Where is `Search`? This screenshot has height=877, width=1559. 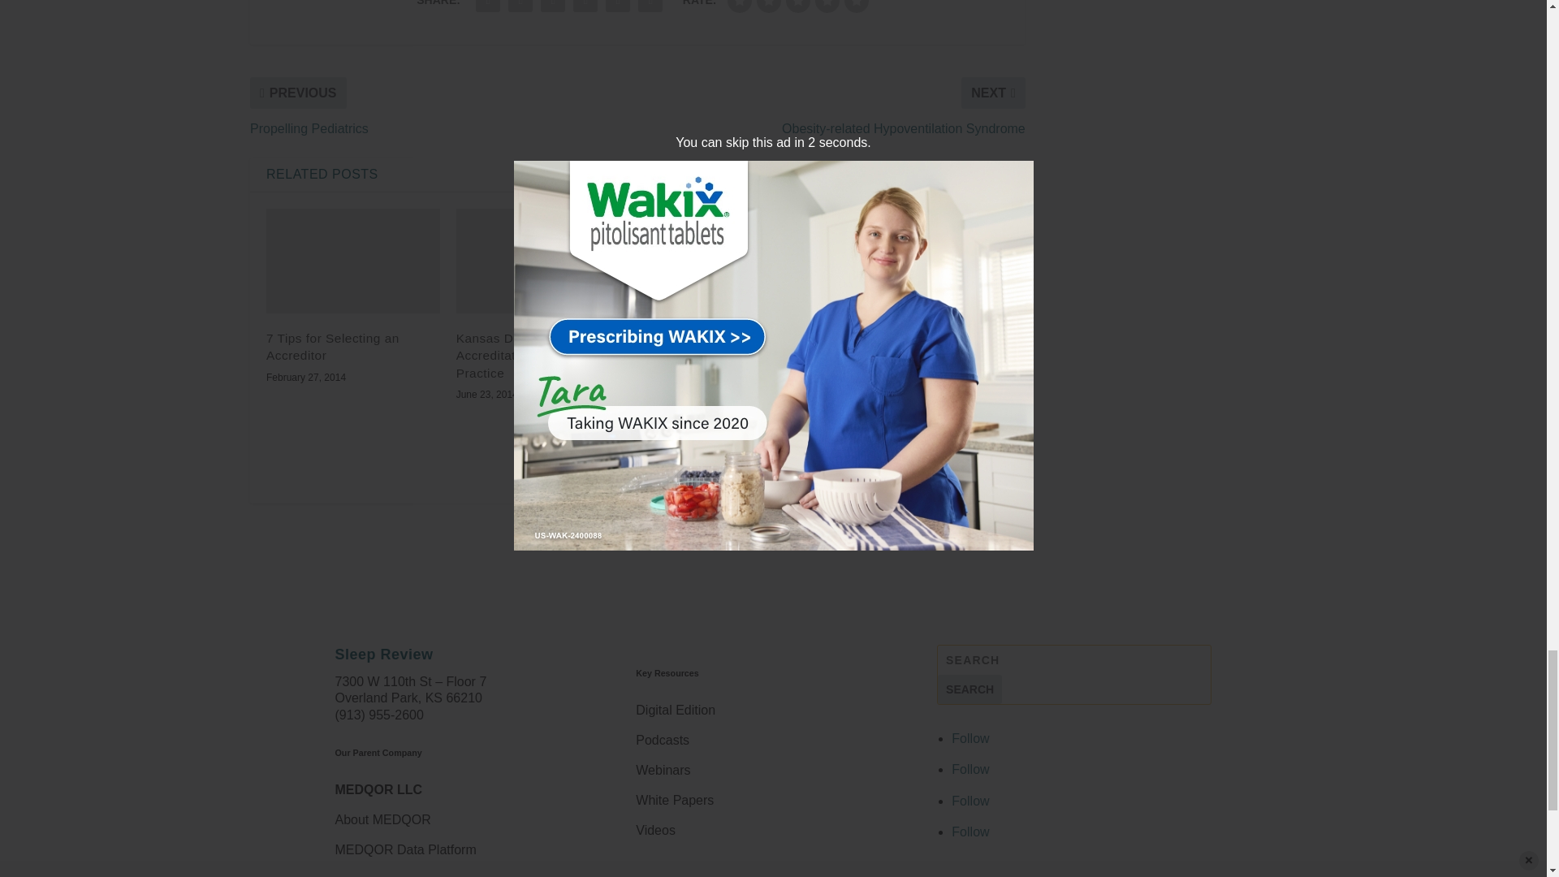 Search is located at coordinates (970, 689).